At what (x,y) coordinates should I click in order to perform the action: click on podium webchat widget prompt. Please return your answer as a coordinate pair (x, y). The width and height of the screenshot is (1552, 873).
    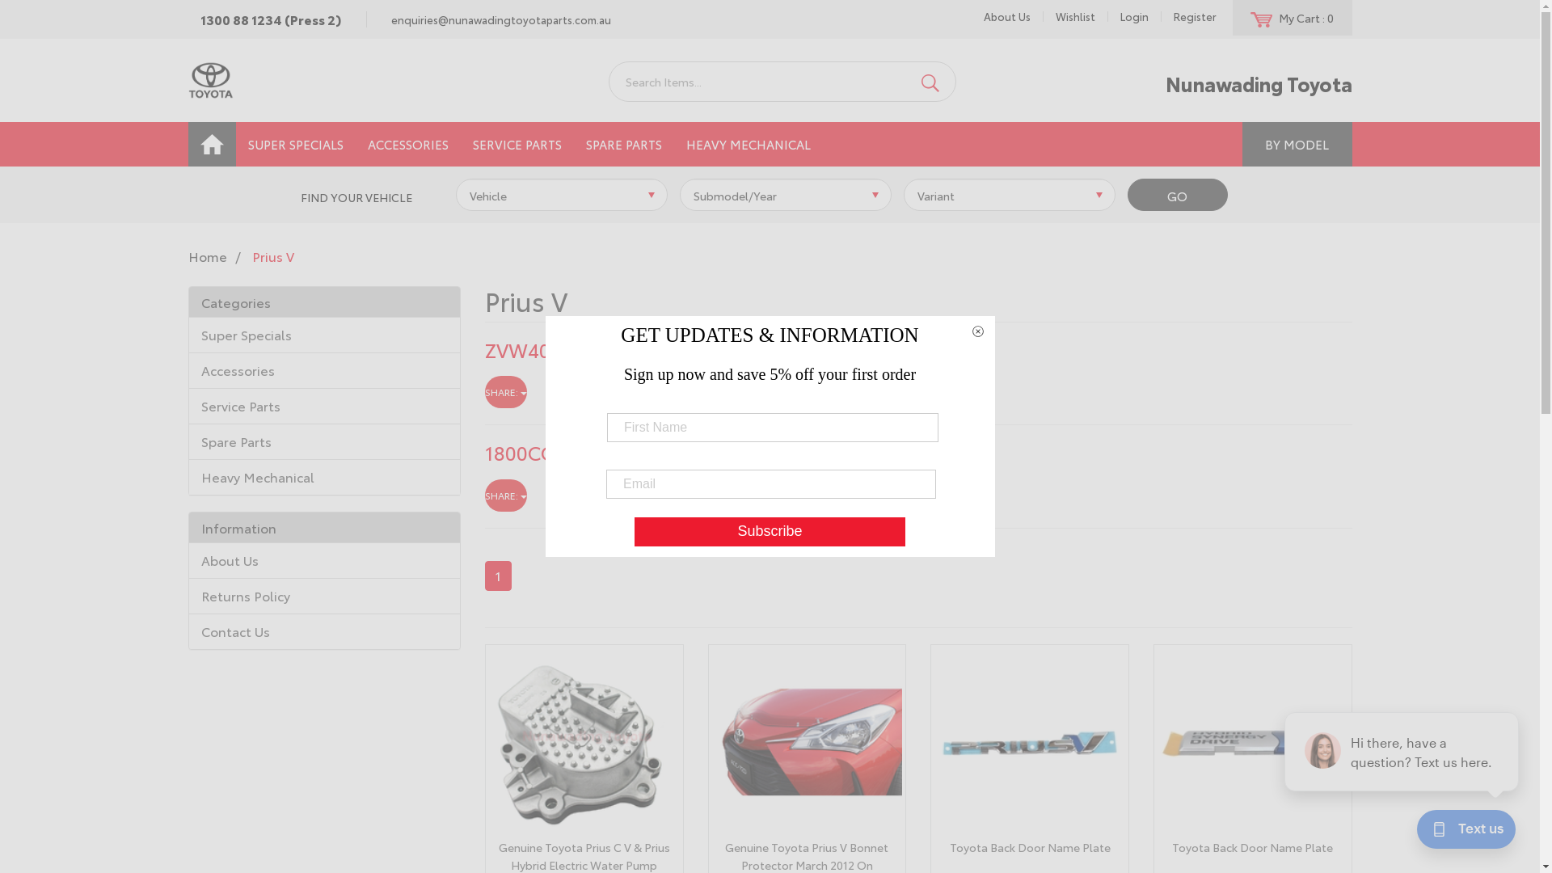
    Looking at the image, I should click on (1402, 752).